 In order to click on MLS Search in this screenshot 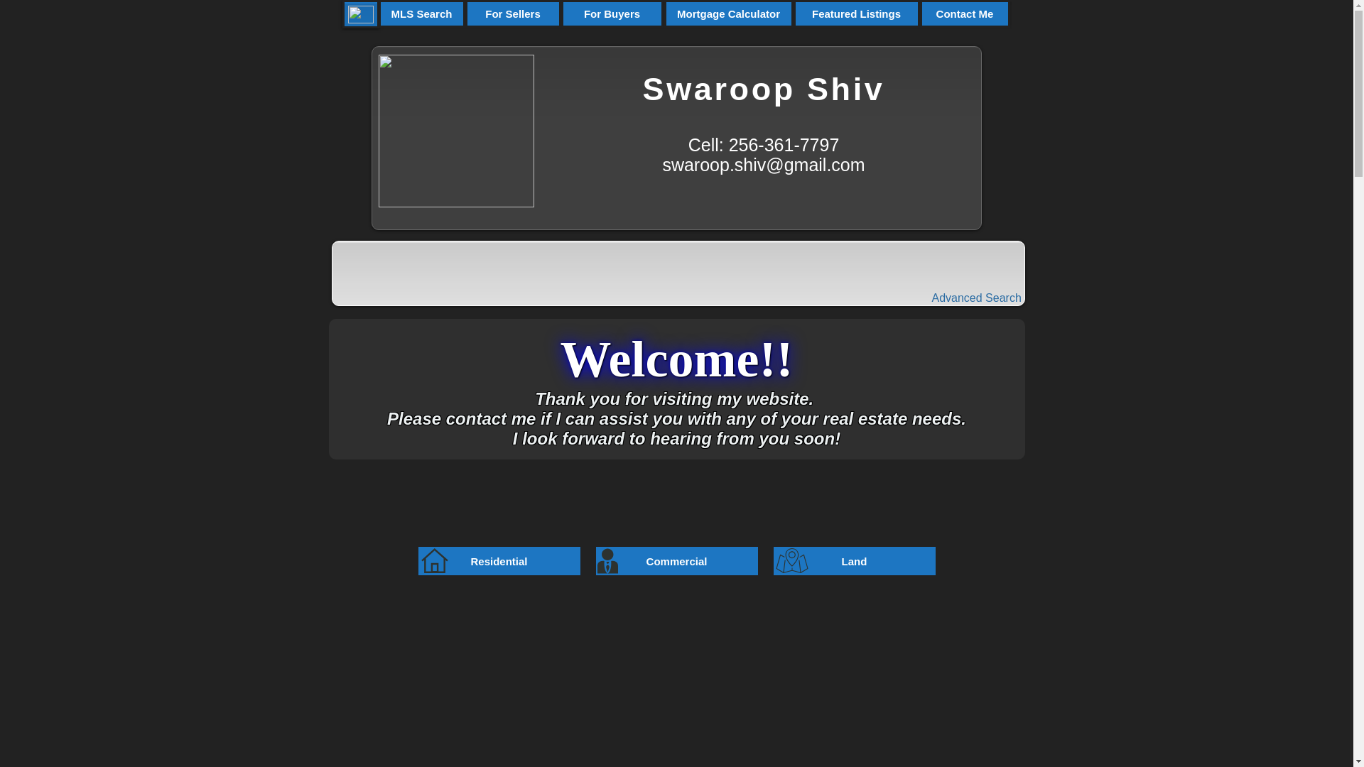, I will do `click(421, 13)`.